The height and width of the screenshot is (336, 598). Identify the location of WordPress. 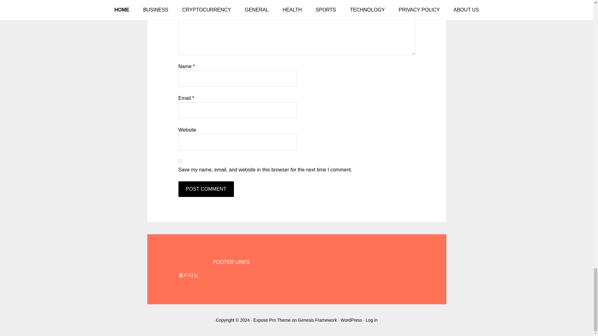
(351, 320).